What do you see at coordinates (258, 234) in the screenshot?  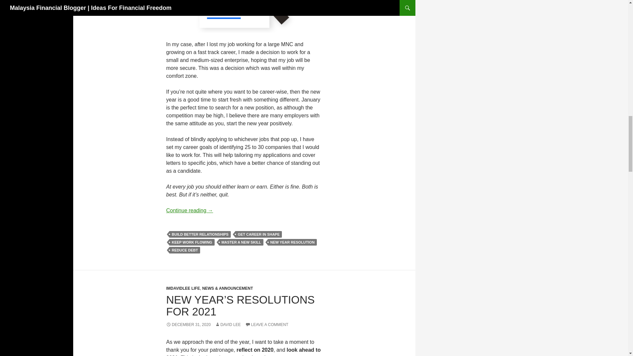 I see `GET CAREER IN SHAPE` at bounding box center [258, 234].